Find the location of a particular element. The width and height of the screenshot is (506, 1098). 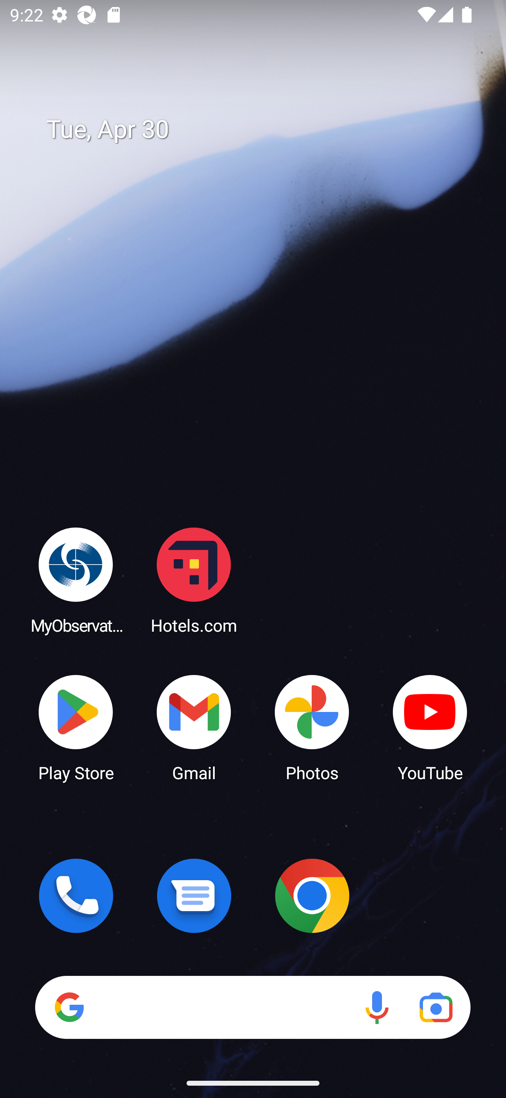

Tue, Apr 30 is located at coordinates (263, 130).